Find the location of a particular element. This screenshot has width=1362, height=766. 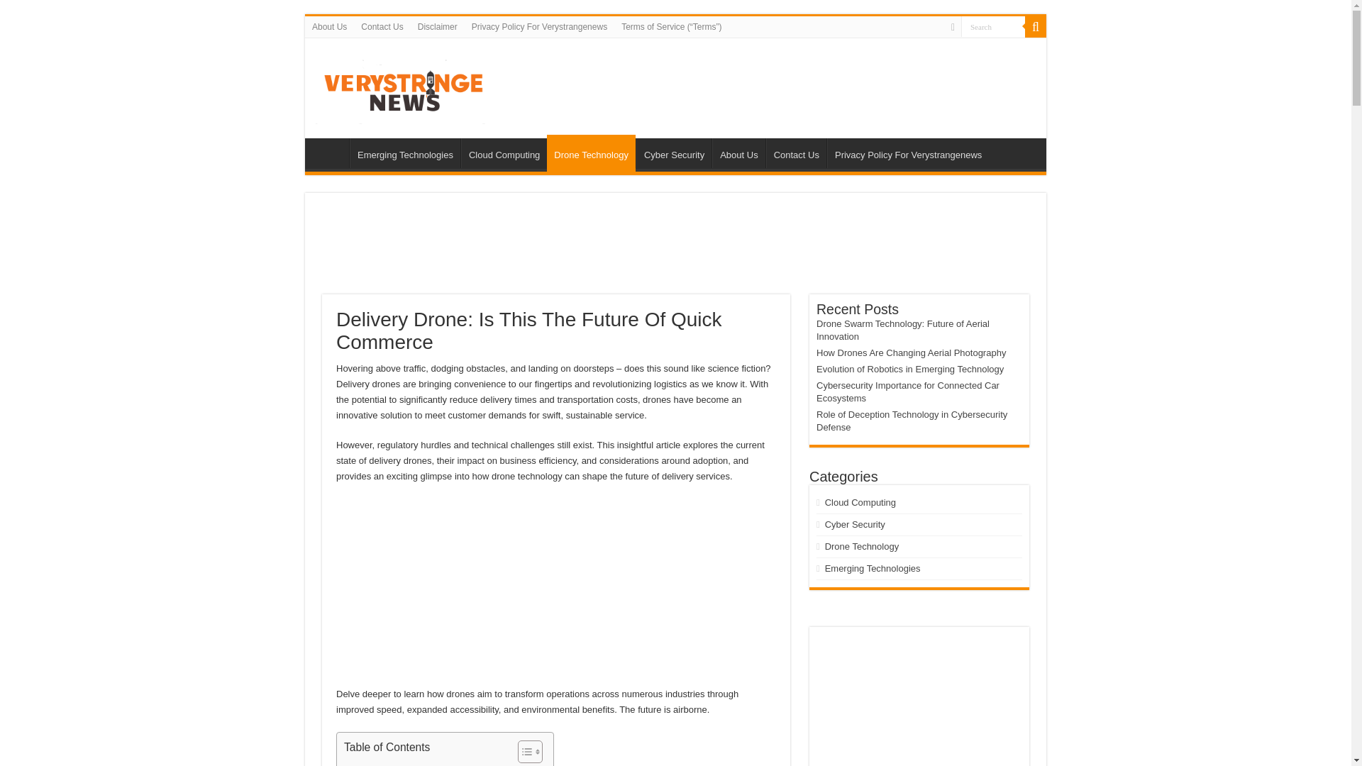

Drone Swarm Technology: Future of Aerial Innovation is located at coordinates (902, 330).